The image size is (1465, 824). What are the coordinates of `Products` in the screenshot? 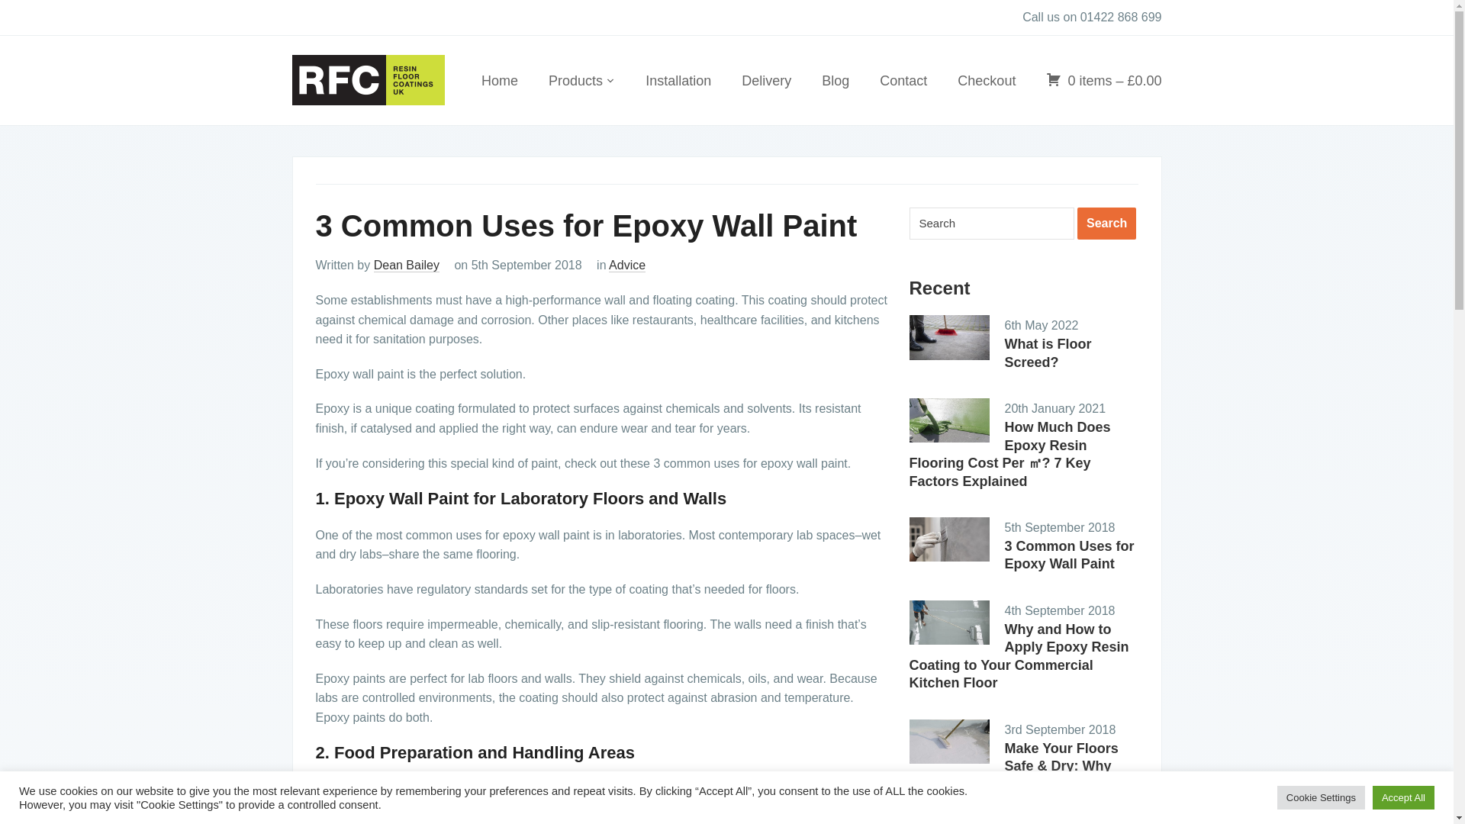 It's located at (581, 82).